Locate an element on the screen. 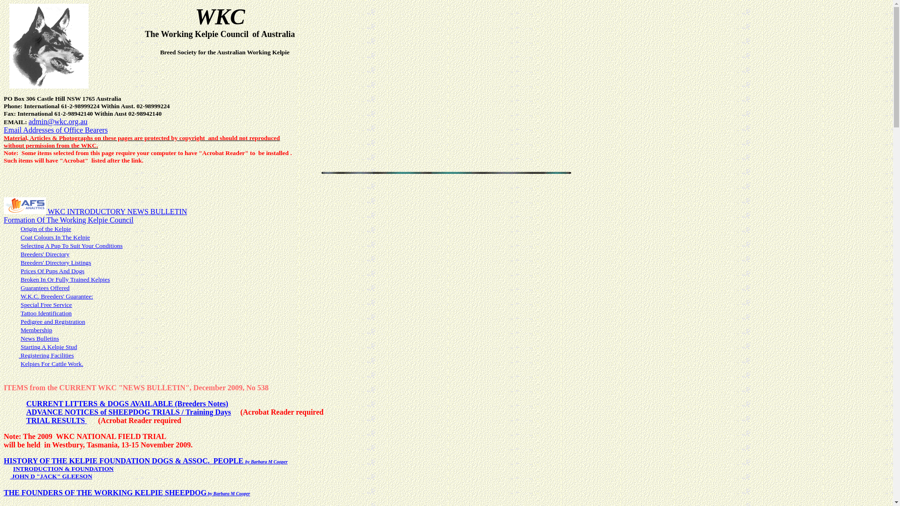 Image resolution: width=900 pixels, height=506 pixels. WKC INTRODUCTORY NEWS BULLETIN is located at coordinates (116, 212).